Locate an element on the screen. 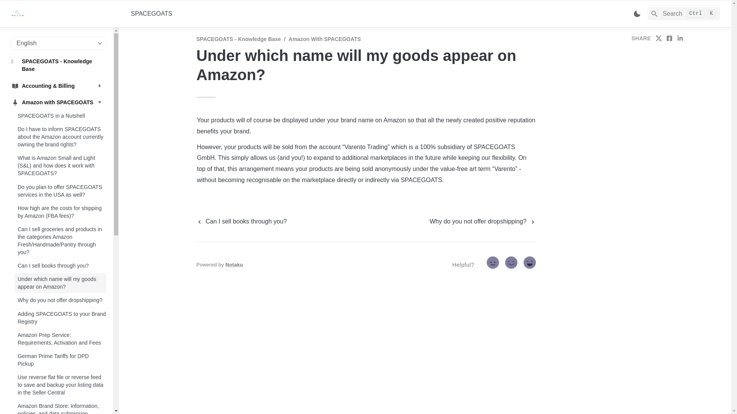 The image size is (737, 414). German Prime Tariffs for DPD Pickup is located at coordinates (60, 360).